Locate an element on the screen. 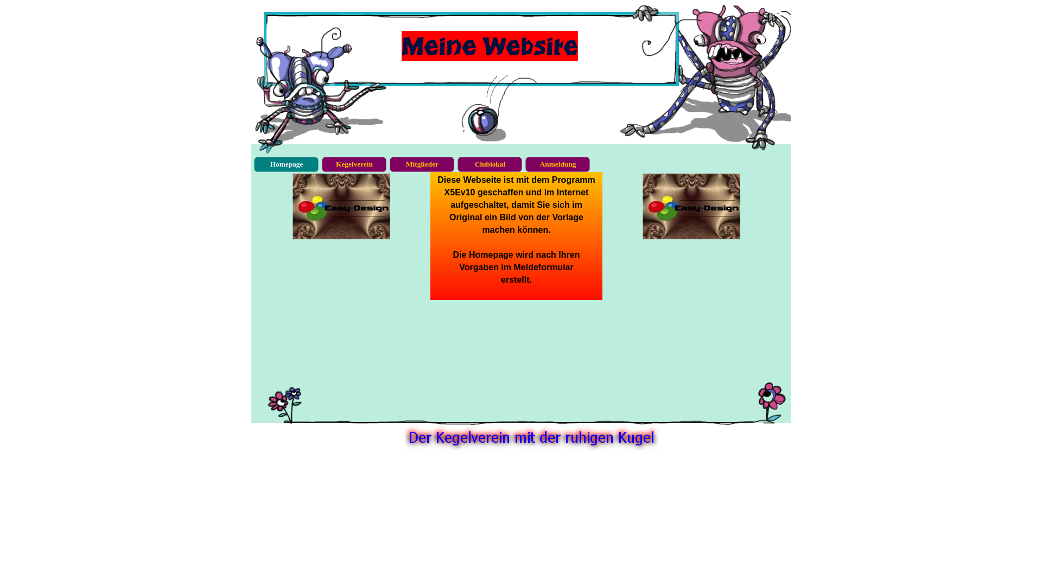 Image resolution: width=1042 pixels, height=586 pixels. Kegelverein is located at coordinates (354, 164).